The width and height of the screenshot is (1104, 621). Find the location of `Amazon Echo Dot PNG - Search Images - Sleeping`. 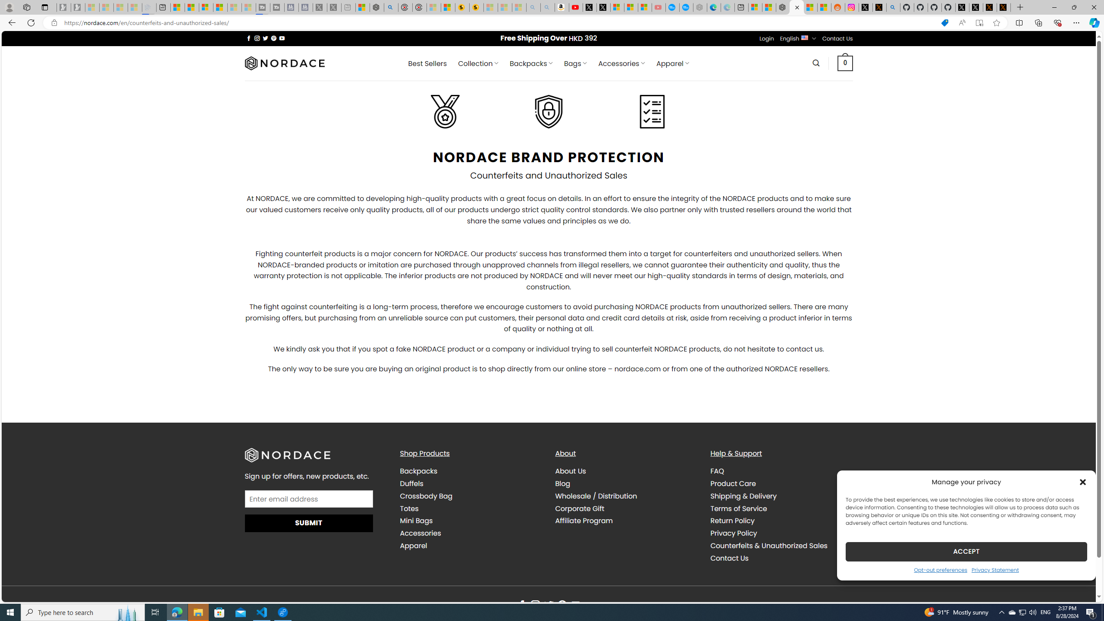

Amazon Echo Dot PNG - Search Images - Sleeping is located at coordinates (548, 7).